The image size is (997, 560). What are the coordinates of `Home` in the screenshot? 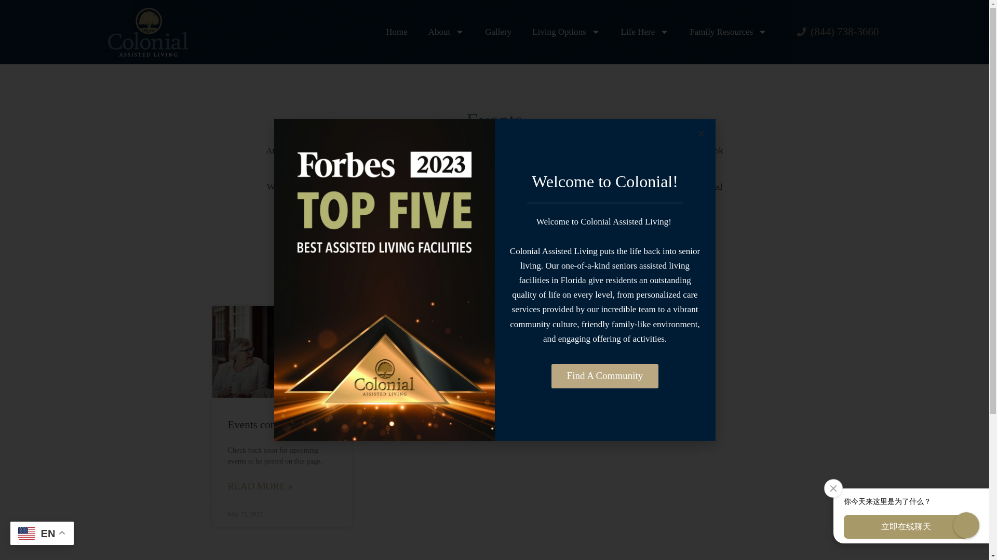 It's located at (397, 32).